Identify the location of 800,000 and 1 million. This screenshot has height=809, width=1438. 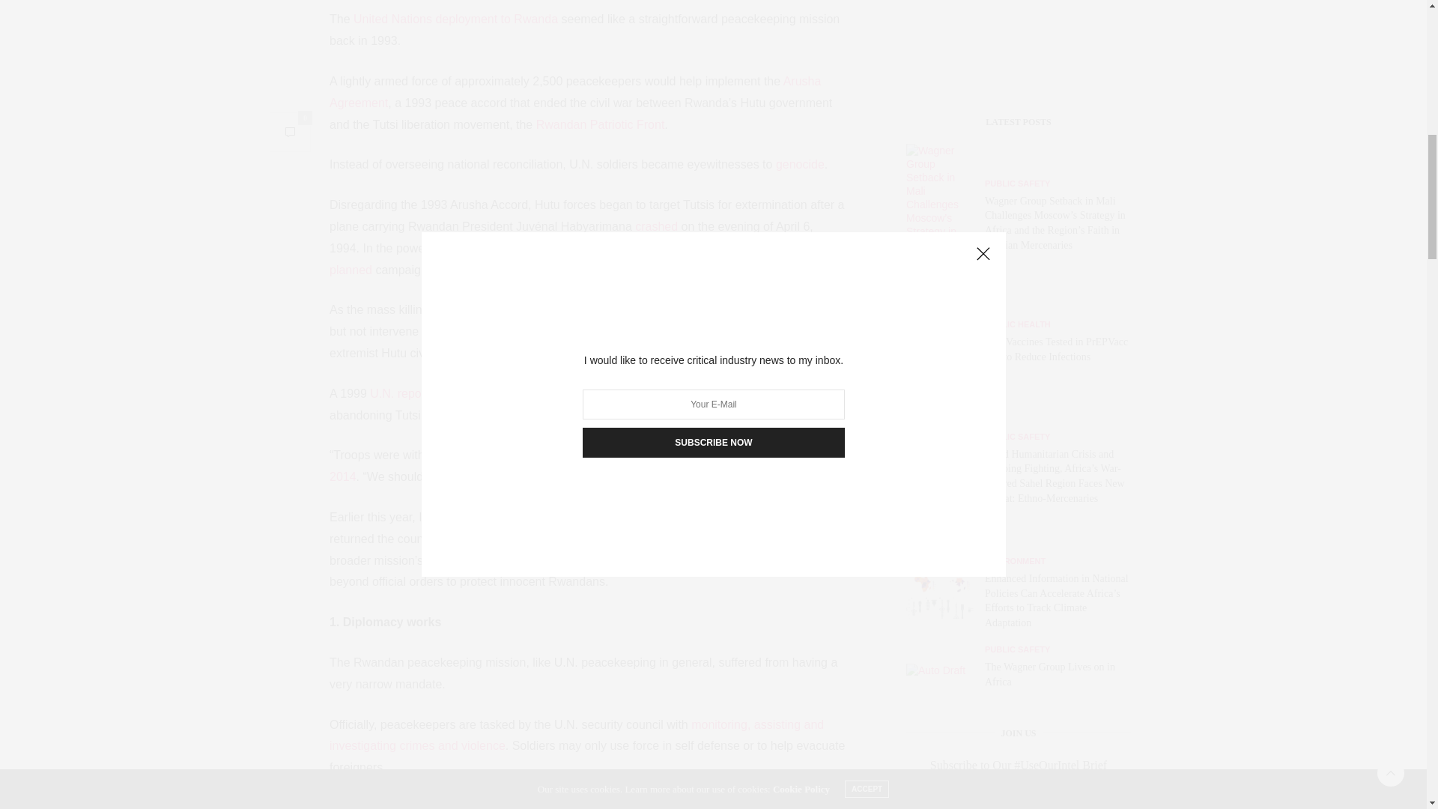
(708, 331).